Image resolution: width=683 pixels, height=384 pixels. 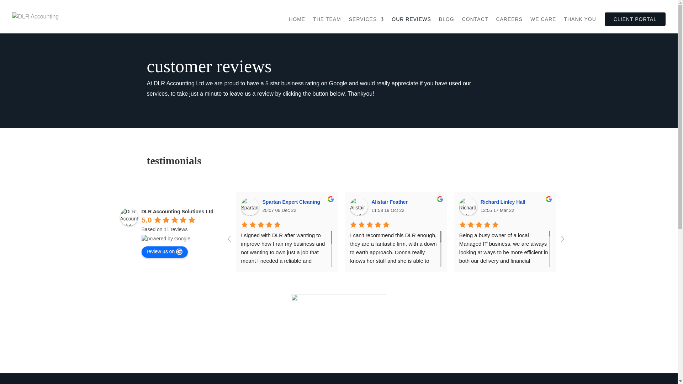 I want to click on Alistair Feather, so click(x=391, y=202).